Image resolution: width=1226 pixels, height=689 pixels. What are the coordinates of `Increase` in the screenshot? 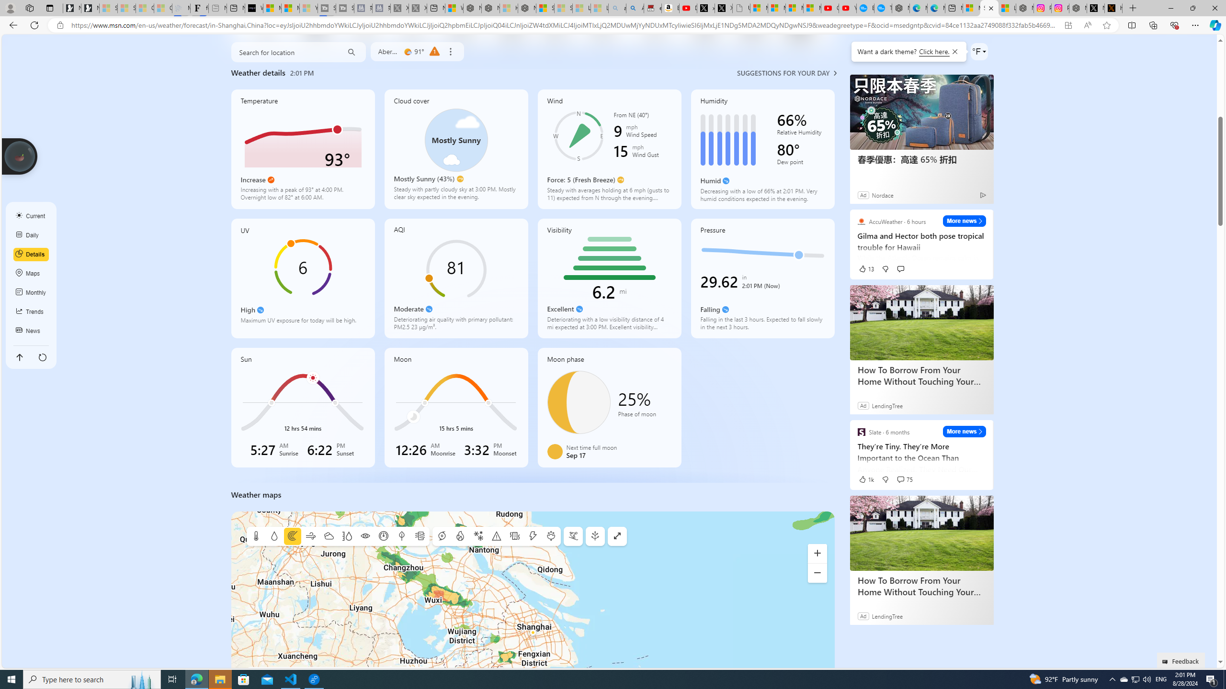 It's located at (271, 180).